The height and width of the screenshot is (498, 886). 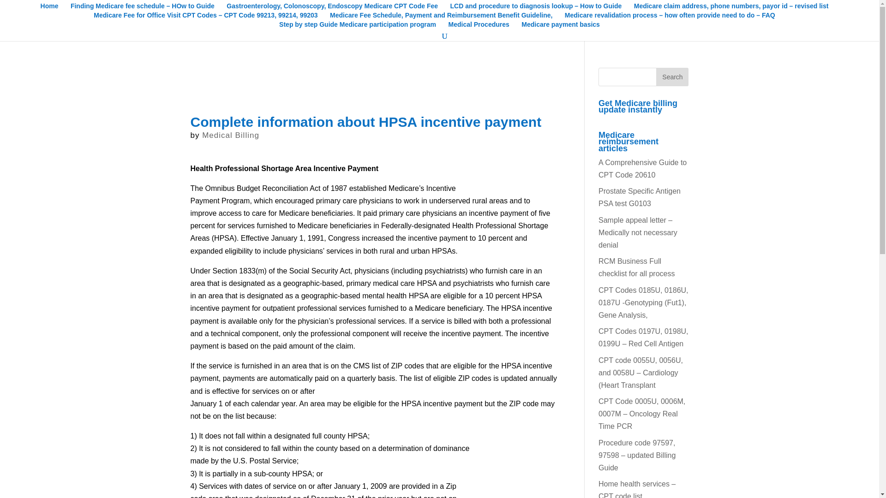 I want to click on Step by step Guide Medicare participation program, so click(x=357, y=26).